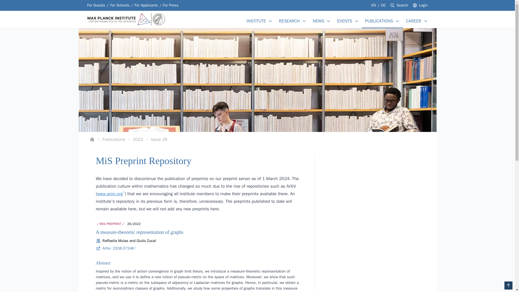  Describe the element at coordinates (344, 21) in the screenshot. I see `EVENTS` at that location.